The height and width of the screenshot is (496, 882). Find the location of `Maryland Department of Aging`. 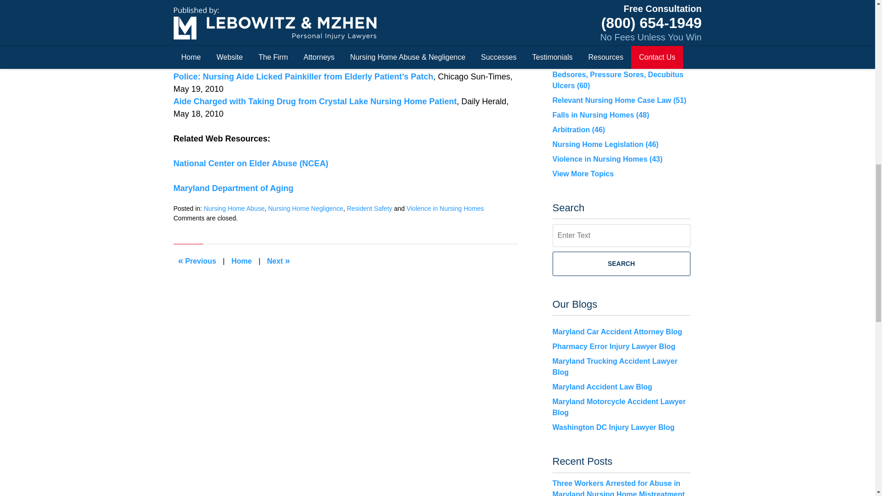

Maryland Department of Aging is located at coordinates (233, 188).